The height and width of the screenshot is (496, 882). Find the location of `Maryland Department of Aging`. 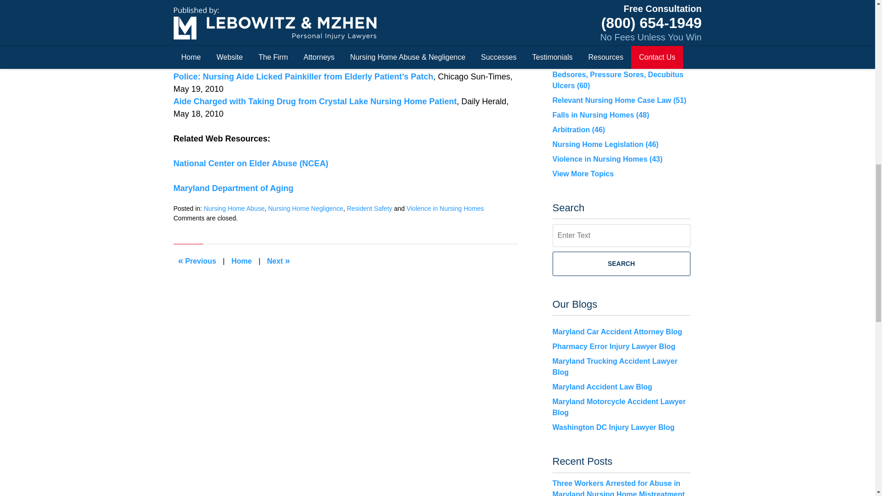

Maryland Department of Aging is located at coordinates (233, 188).